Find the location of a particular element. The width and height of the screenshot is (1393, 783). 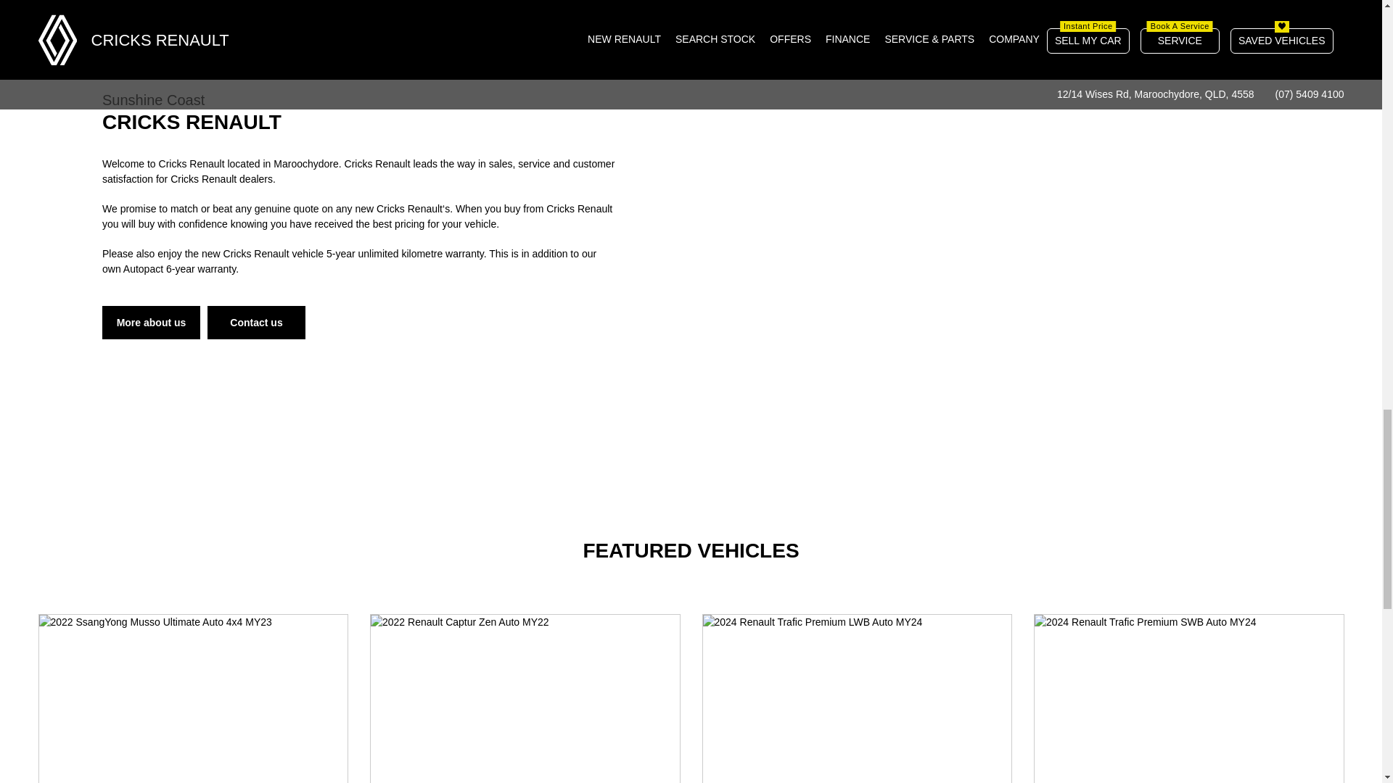

2024 Renault Trafic Premium SWB Auto MY24 is located at coordinates (1189, 699).